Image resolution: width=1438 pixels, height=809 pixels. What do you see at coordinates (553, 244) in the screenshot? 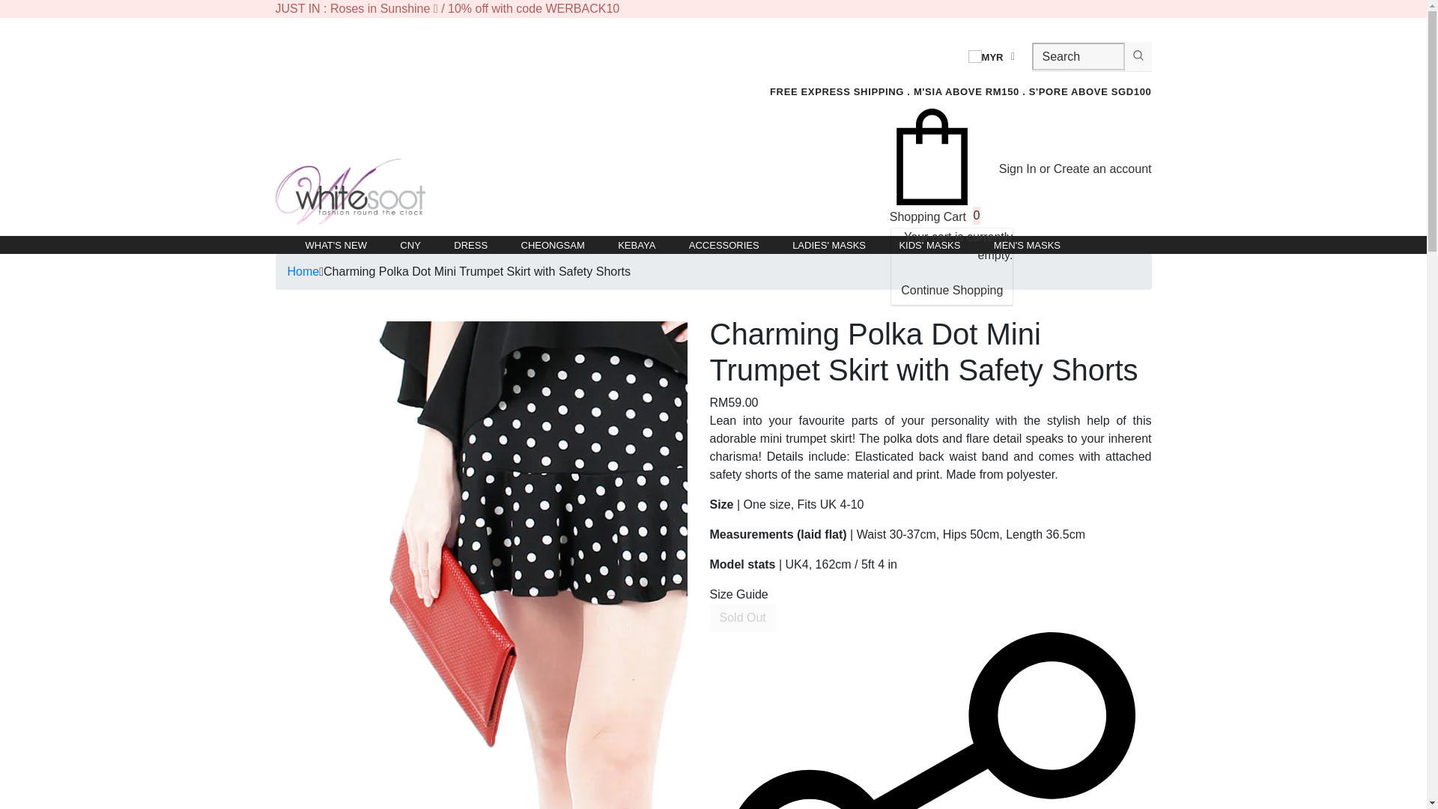
I see `CHEONGSAM` at bounding box center [553, 244].